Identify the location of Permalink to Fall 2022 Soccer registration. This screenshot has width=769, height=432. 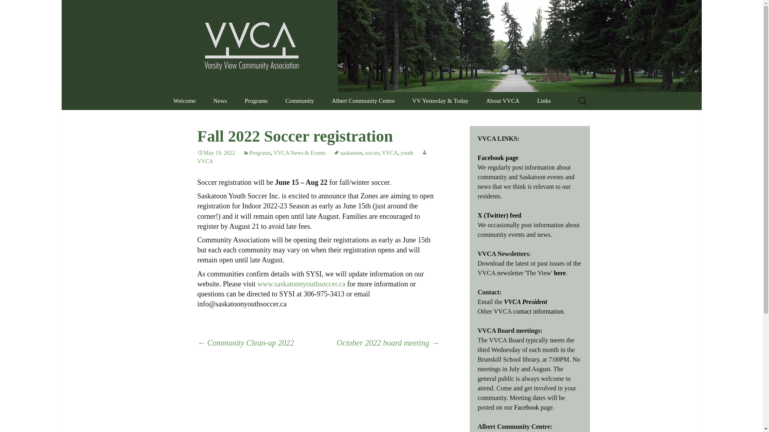
(215, 153).